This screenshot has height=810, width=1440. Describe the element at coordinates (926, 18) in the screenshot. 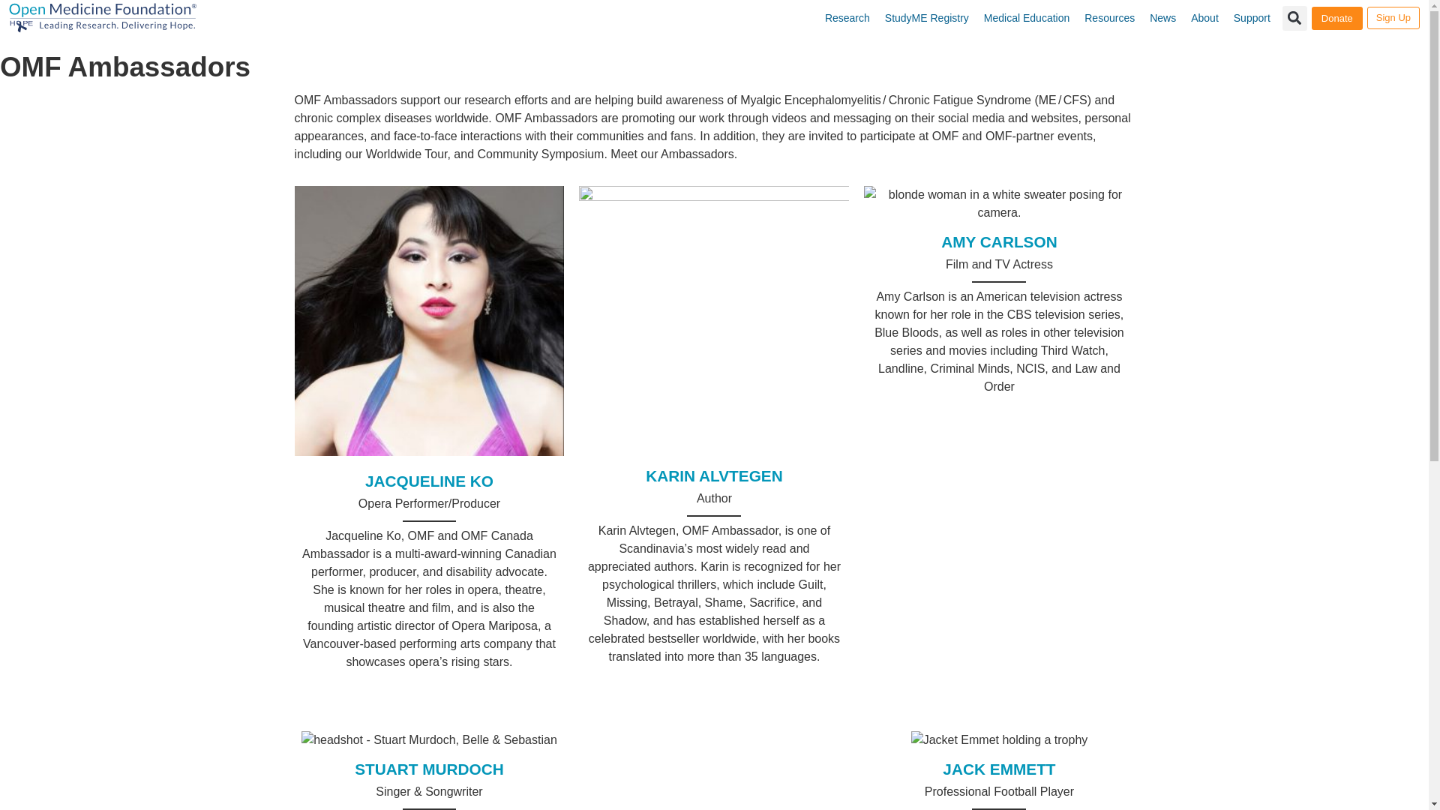

I see `StudyME Registry` at that location.